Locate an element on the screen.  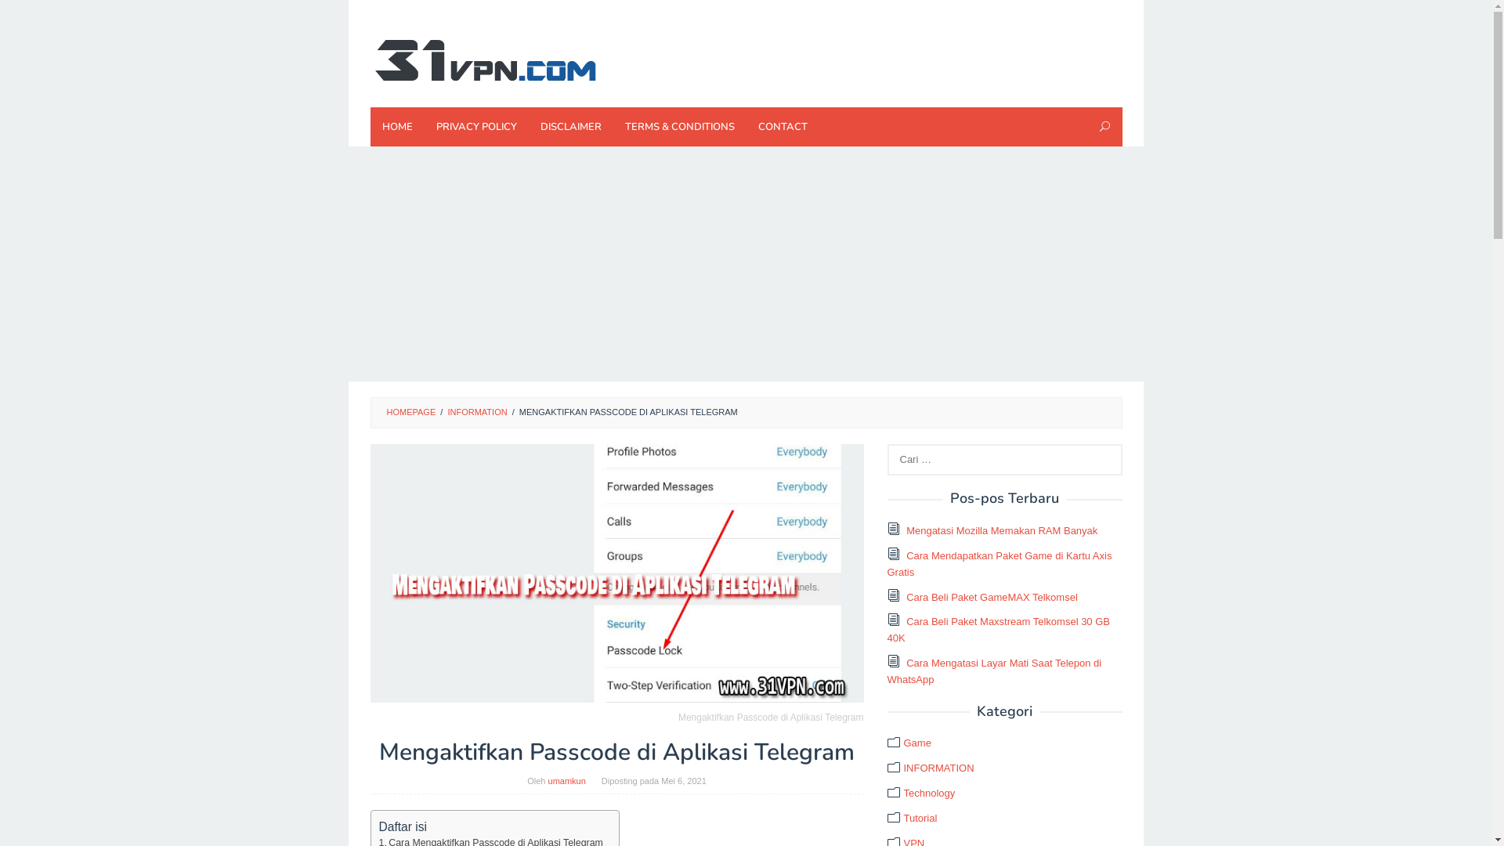
Technology is located at coordinates (930, 793).